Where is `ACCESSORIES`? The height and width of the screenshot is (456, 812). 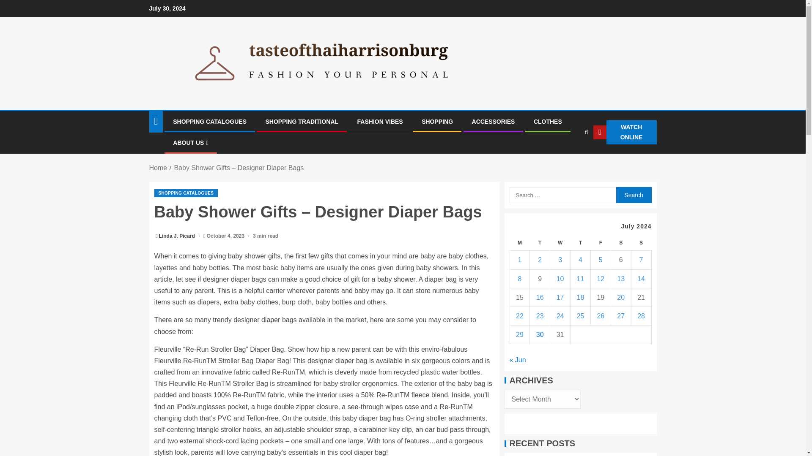
ACCESSORIES is located at coordinates (493, 121).